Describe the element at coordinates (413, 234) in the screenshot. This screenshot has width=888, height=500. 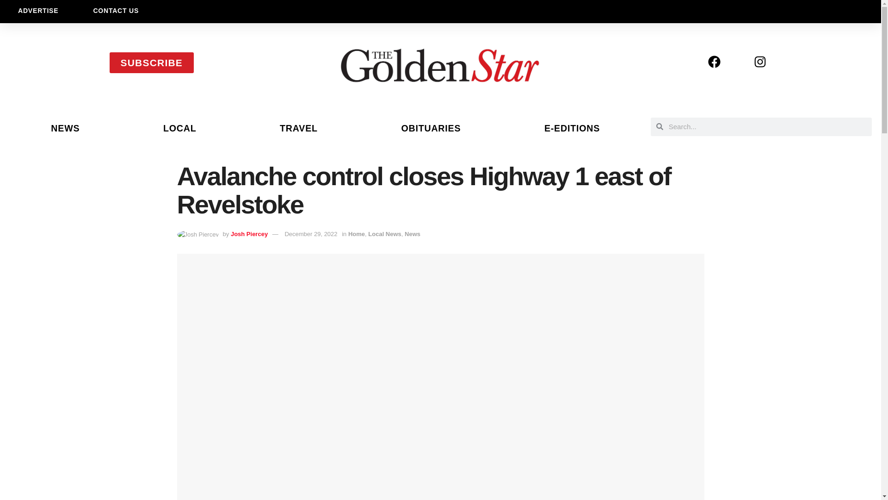
I see `News` at that location.